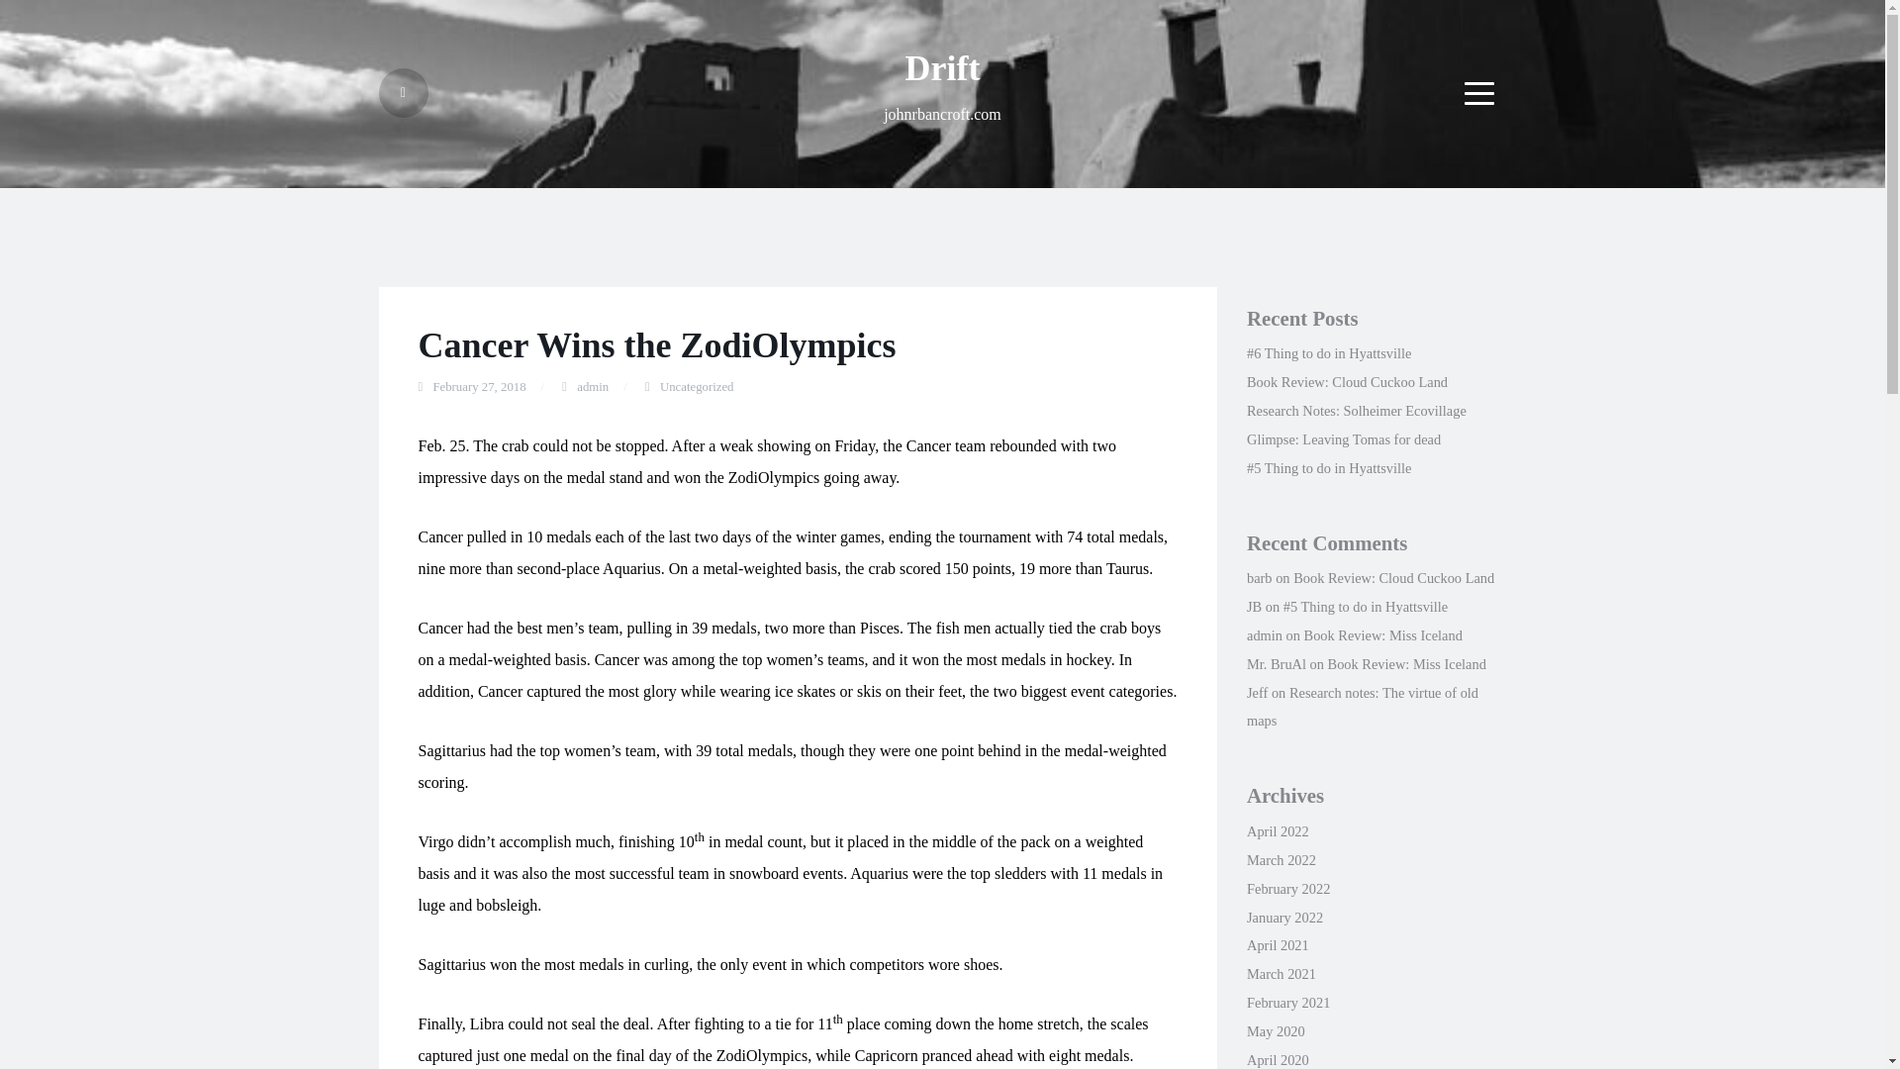 The width and height of the screenshot is (1900, 1069). What do you see at coordinates (1288, 1002) in the screenshot?
I see `February 2021` at bounding box center [1288, 1002].